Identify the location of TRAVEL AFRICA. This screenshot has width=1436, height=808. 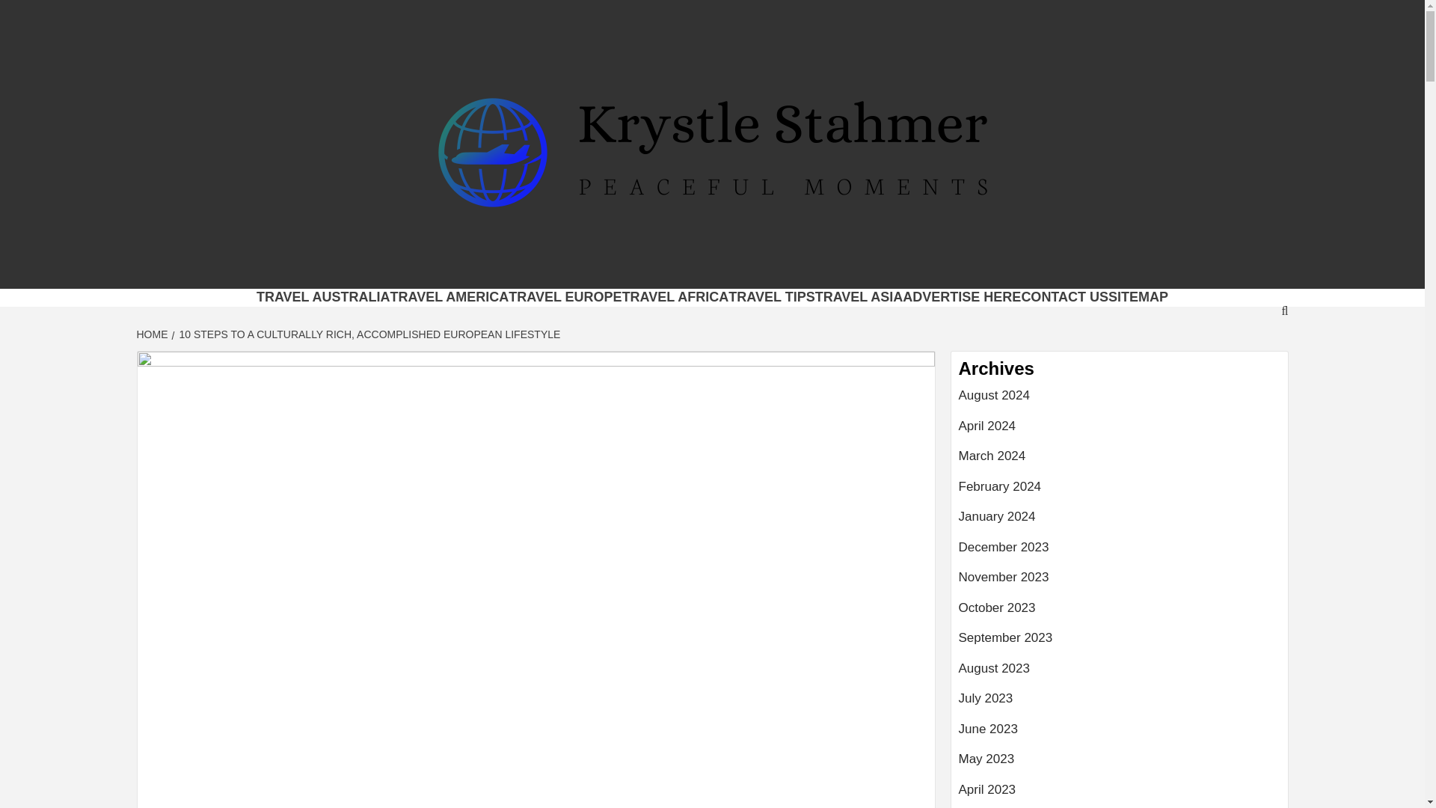
(675, 296).